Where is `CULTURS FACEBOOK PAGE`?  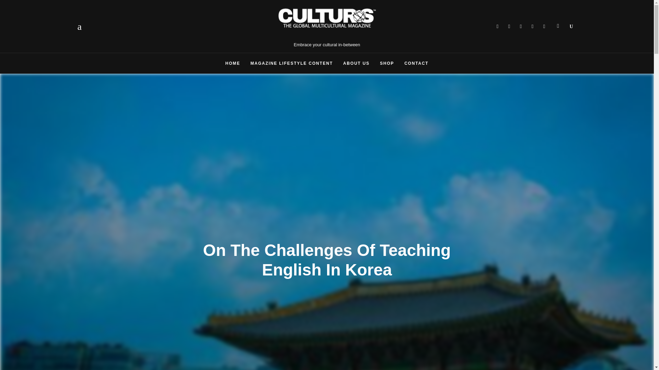 CULTURS FACEBOOK PAGE is located at coordinates (497, 26).